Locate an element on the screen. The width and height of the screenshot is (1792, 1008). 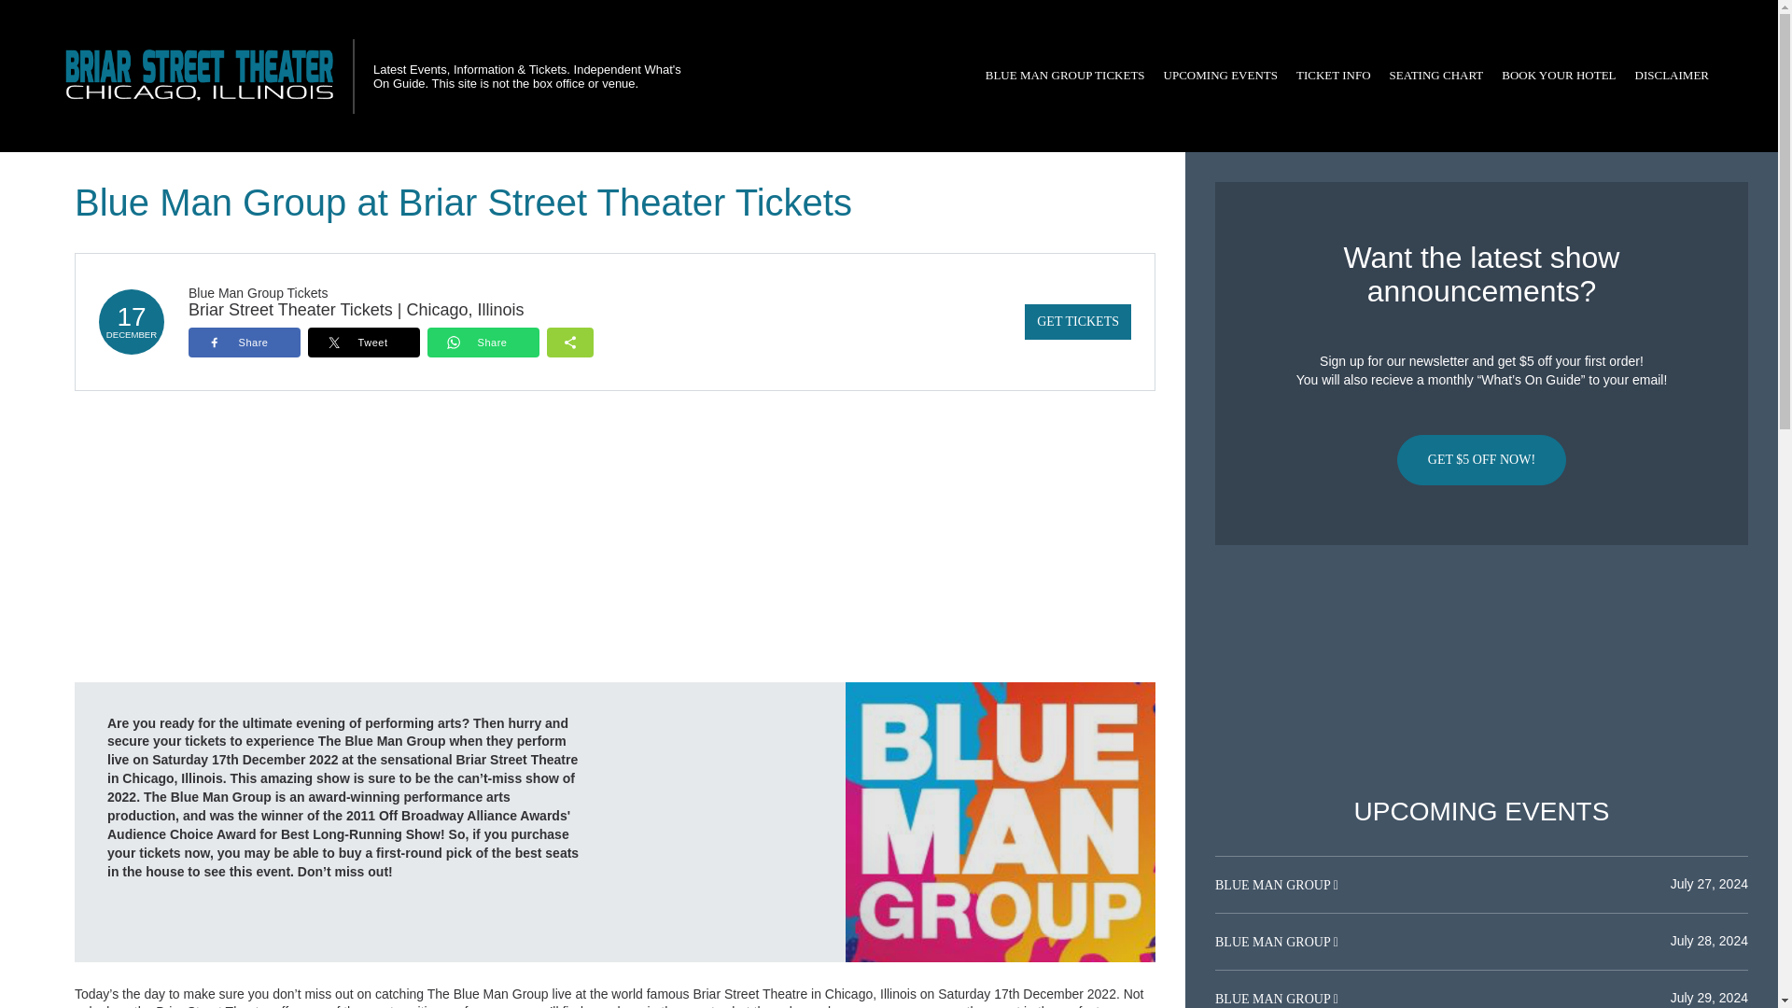
GET TICKETS is located at coordinates (1077, 321).